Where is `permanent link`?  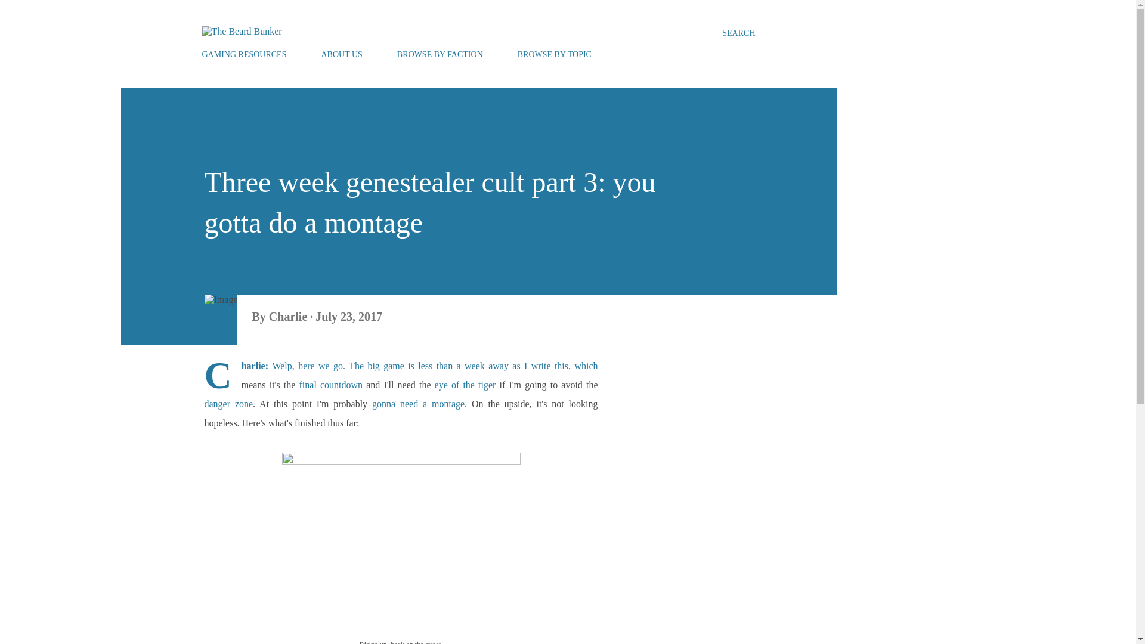 permanent link is located at coordinates (349, 316).